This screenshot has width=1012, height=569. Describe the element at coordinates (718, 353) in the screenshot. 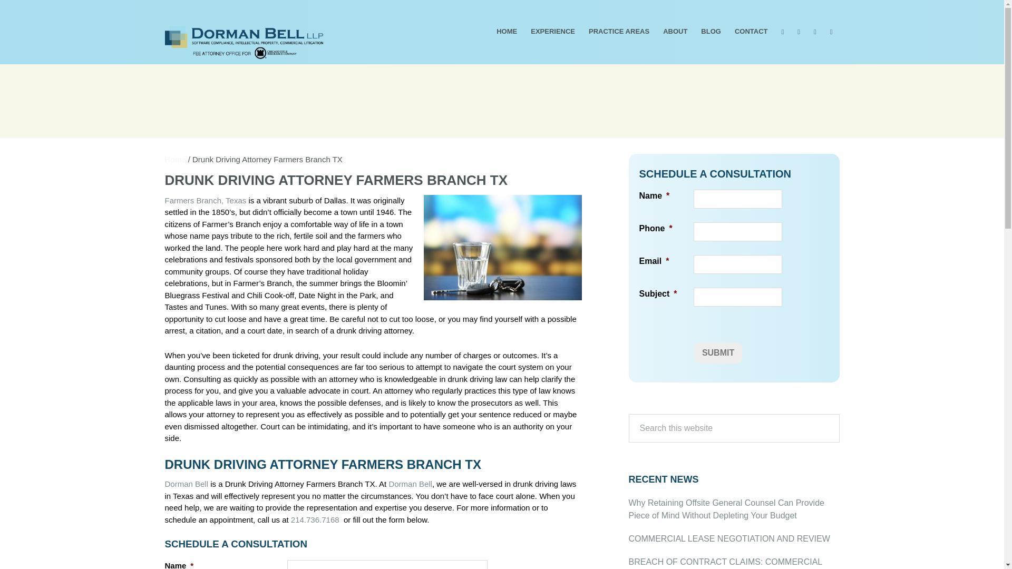

I see `Submit` at that location.